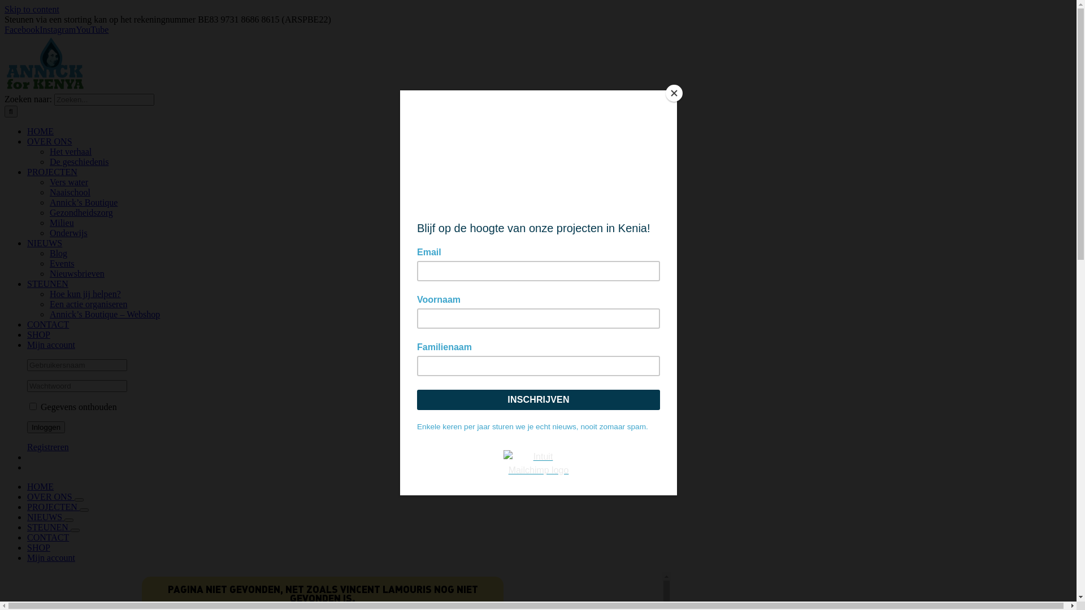  Describe the element at coordinates (51, 558) in the screenshot. I see `Mijn account` at that location.